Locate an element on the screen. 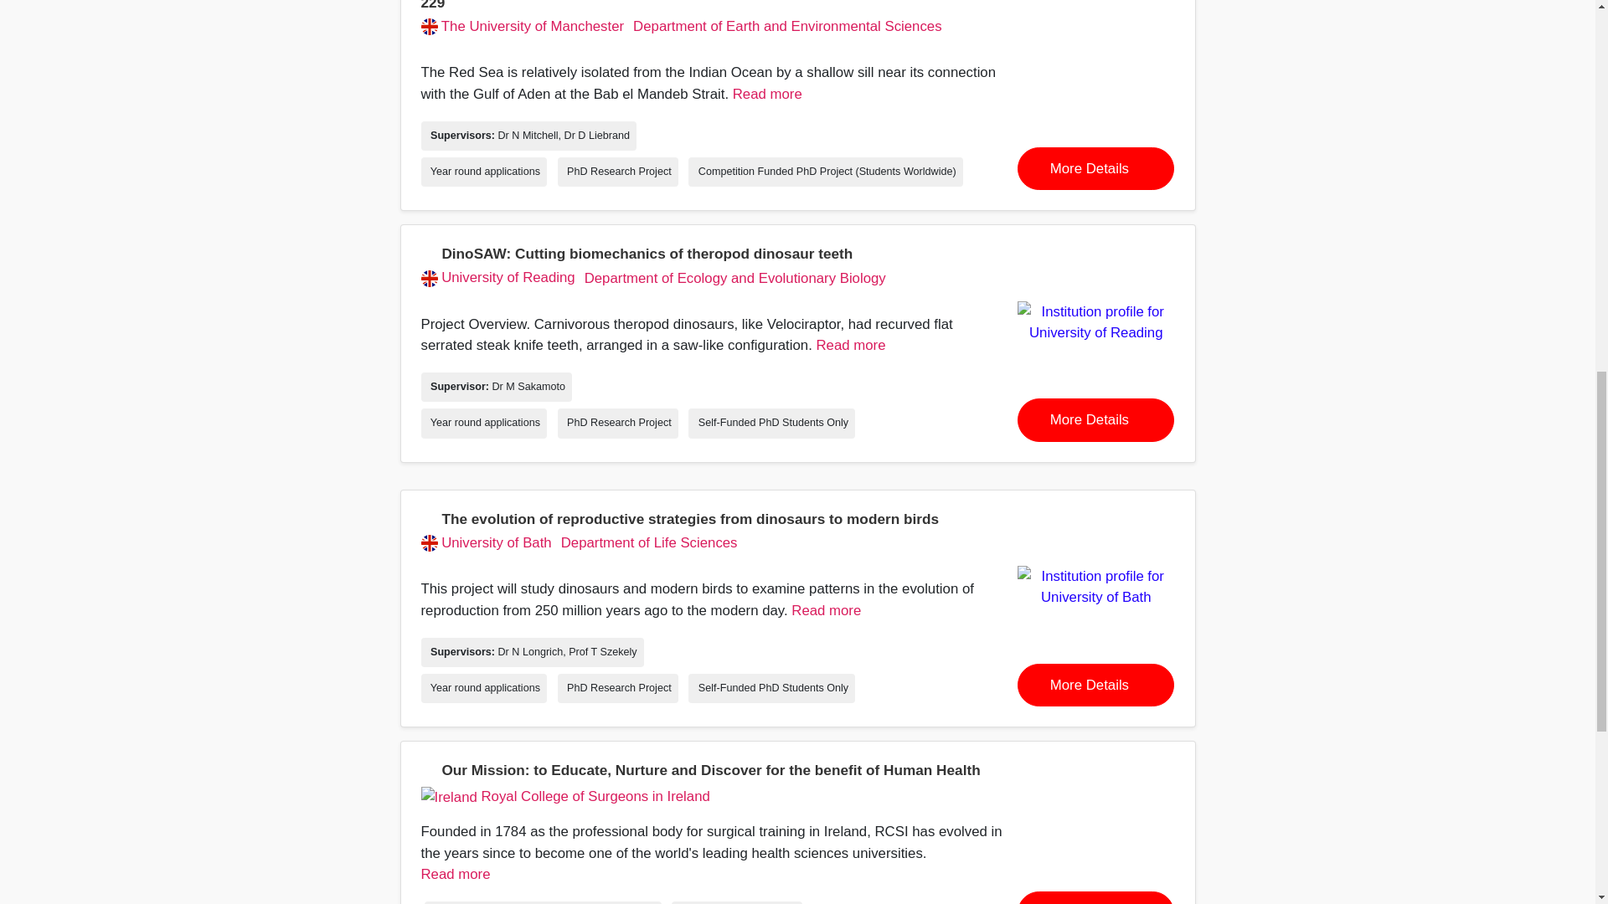 This screenshot has height=904, width=1608. PhD Opportunities at The University of Manchester is located at coordinates (521, 27).